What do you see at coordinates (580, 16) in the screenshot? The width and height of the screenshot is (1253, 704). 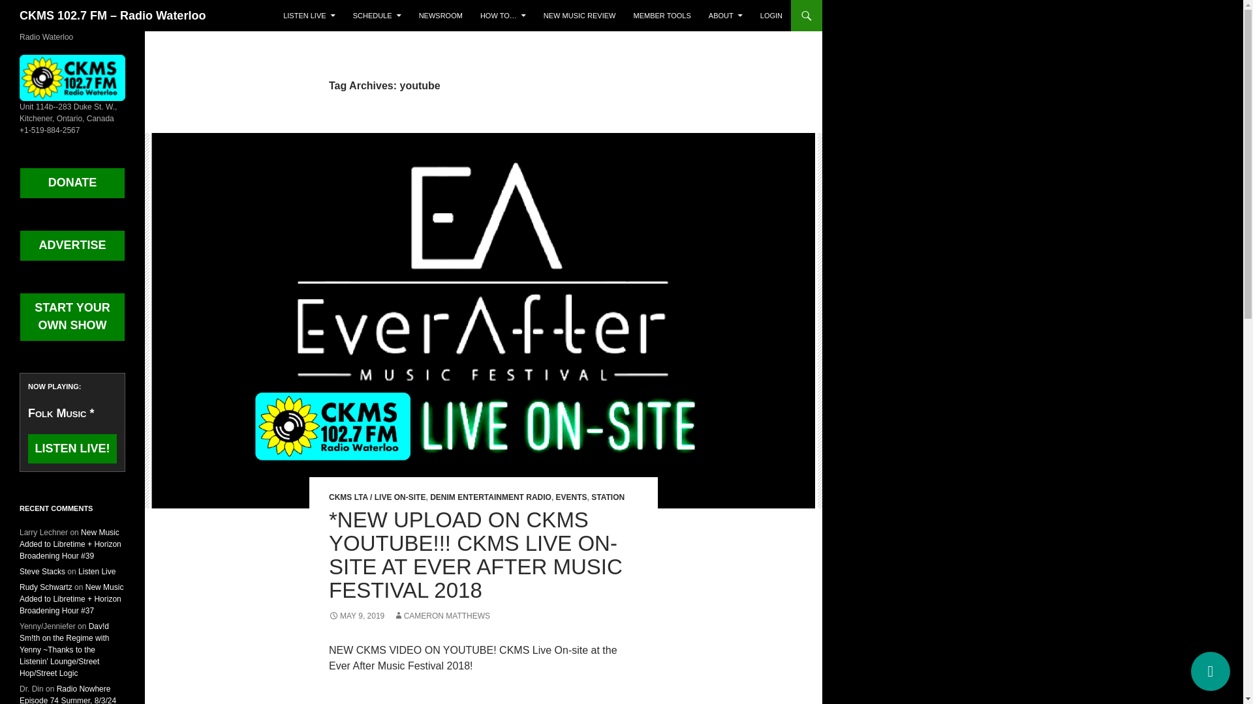 I see `NEW MUSIC REVIEW` at bounding box center [580, 16].